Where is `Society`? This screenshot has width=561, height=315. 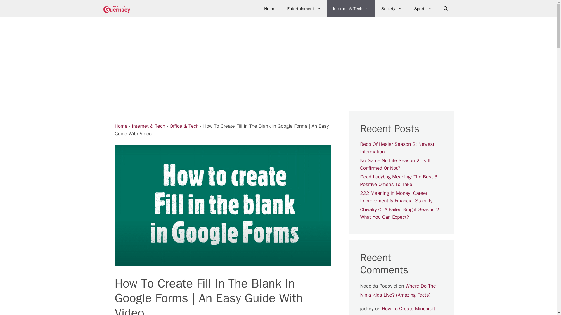
Society is located at coordinates (392, 9).